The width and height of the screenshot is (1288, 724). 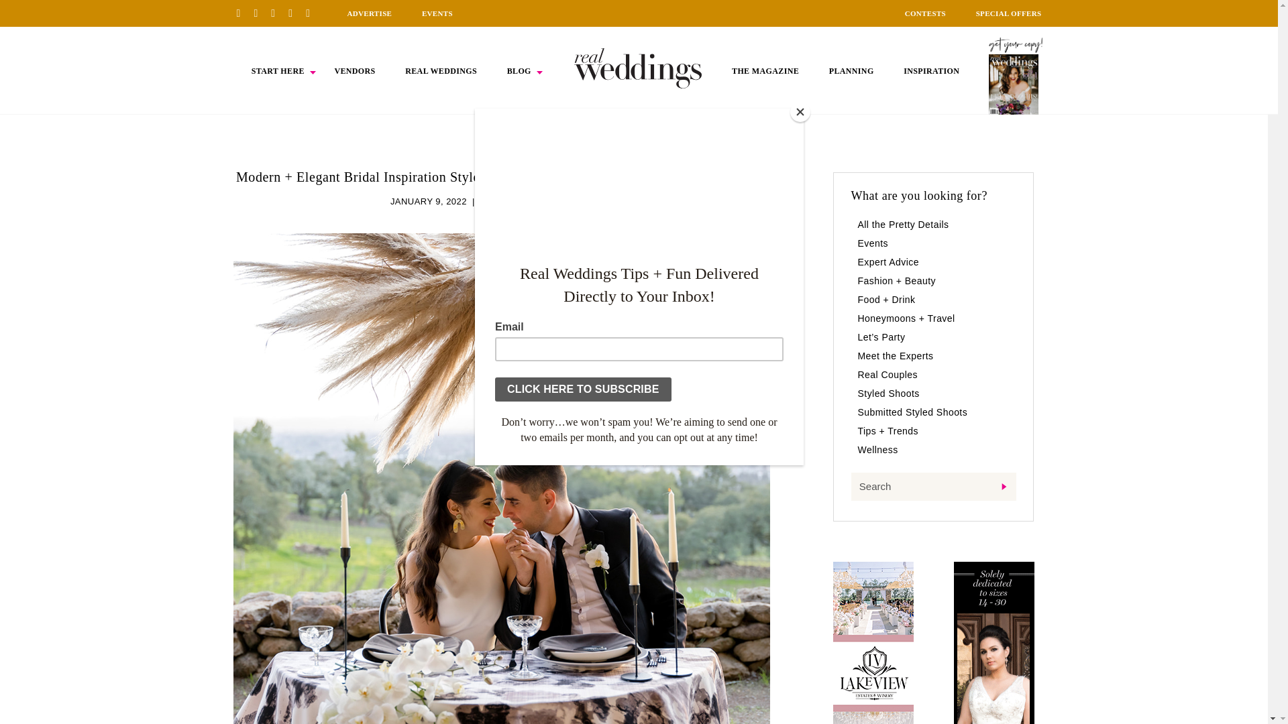 I want to click on START HERE, so click(x=278, y=71).